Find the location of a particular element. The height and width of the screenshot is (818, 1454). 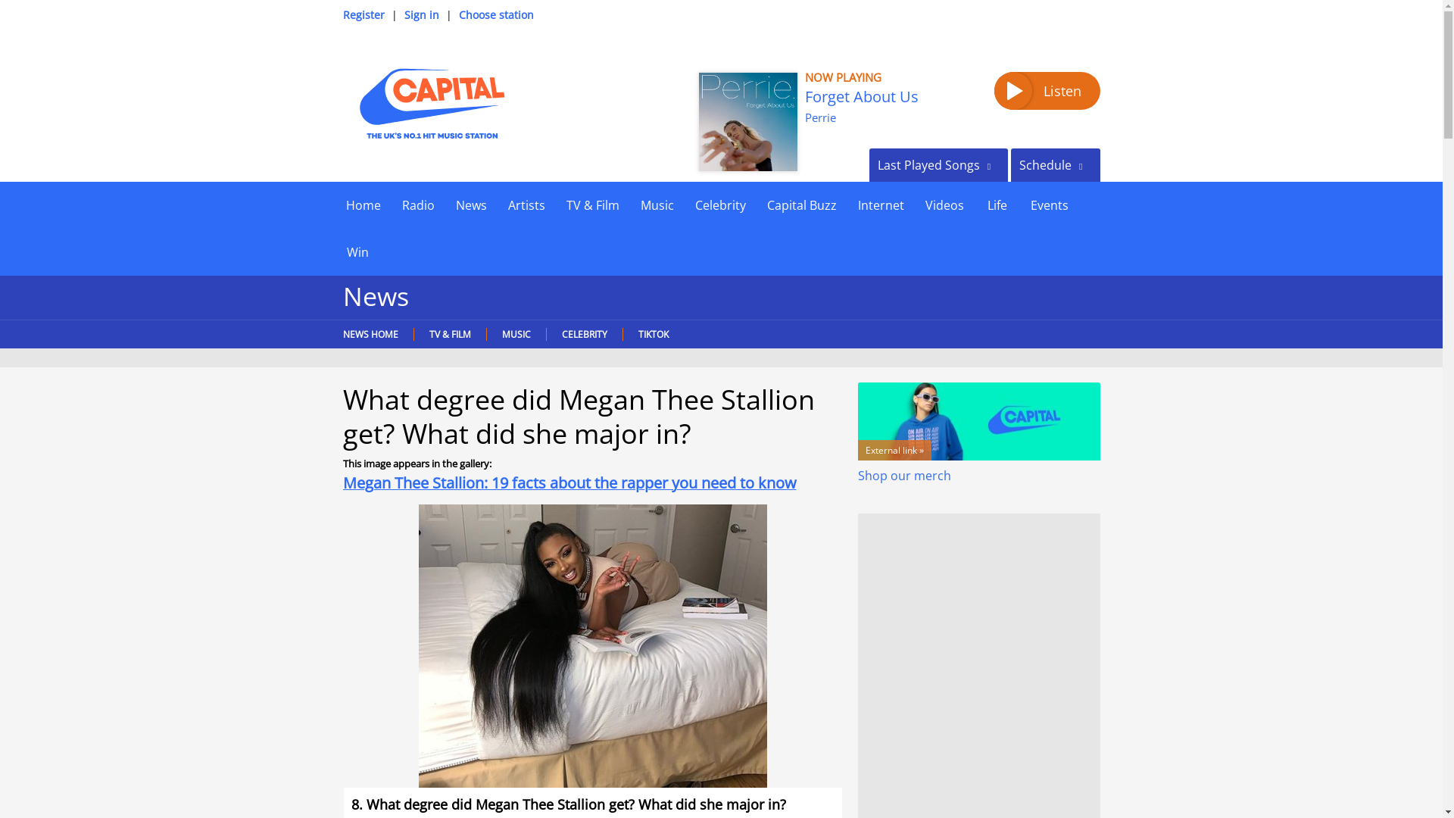

TIKTOK is located at coordinates (653, 335).